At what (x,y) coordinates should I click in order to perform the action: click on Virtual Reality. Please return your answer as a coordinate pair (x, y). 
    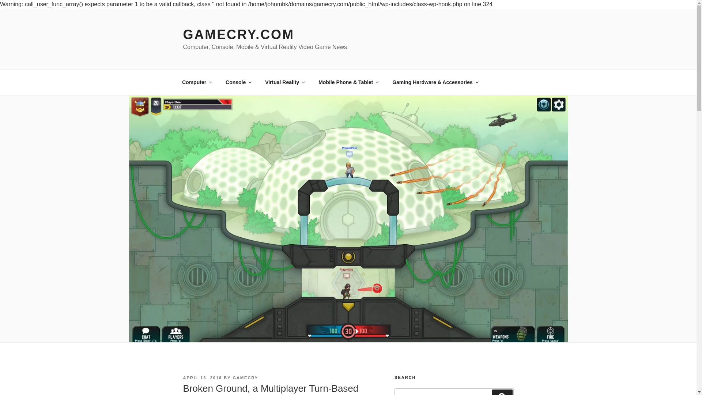
    Looking at the image, I should click on (285, 82).